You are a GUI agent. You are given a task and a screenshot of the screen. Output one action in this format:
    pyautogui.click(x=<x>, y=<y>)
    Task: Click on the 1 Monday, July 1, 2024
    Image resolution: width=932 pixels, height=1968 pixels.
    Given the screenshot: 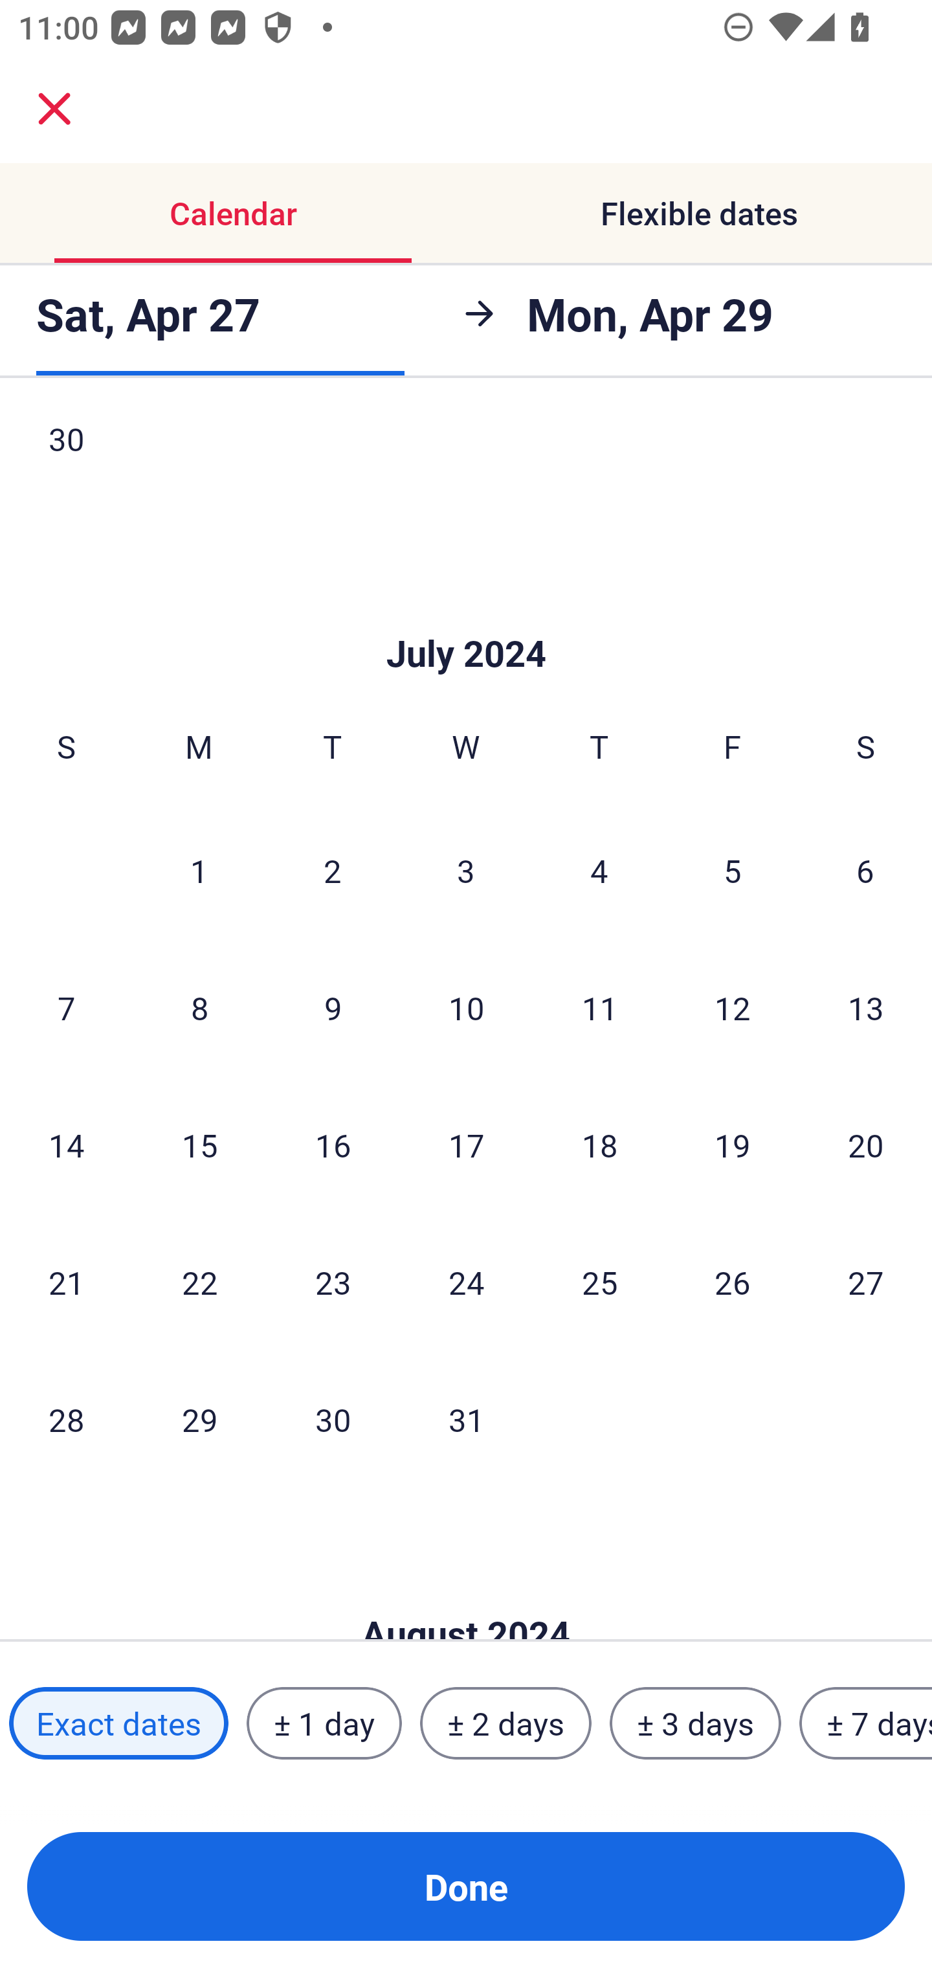 What is the action you would take?
    pyautogui.click(x=199, y=871)
    